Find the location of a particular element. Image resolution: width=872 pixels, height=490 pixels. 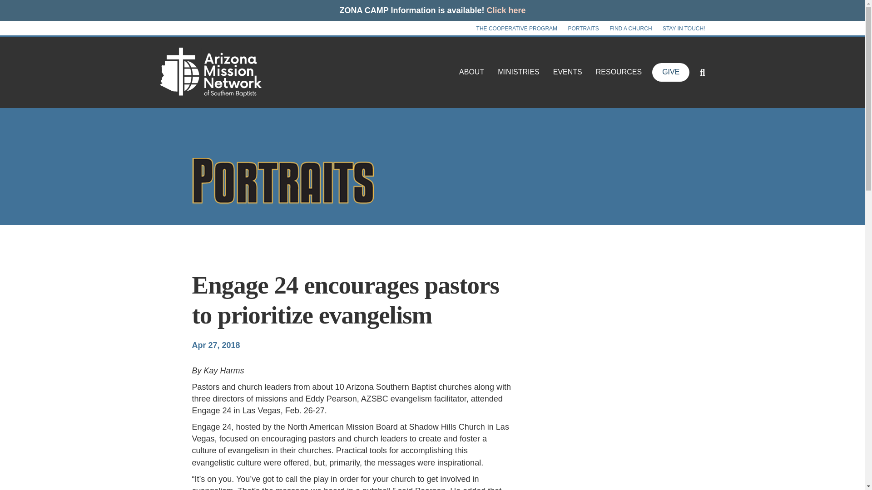

STAY IN TOUCH! is located at coordinates (684, 28).